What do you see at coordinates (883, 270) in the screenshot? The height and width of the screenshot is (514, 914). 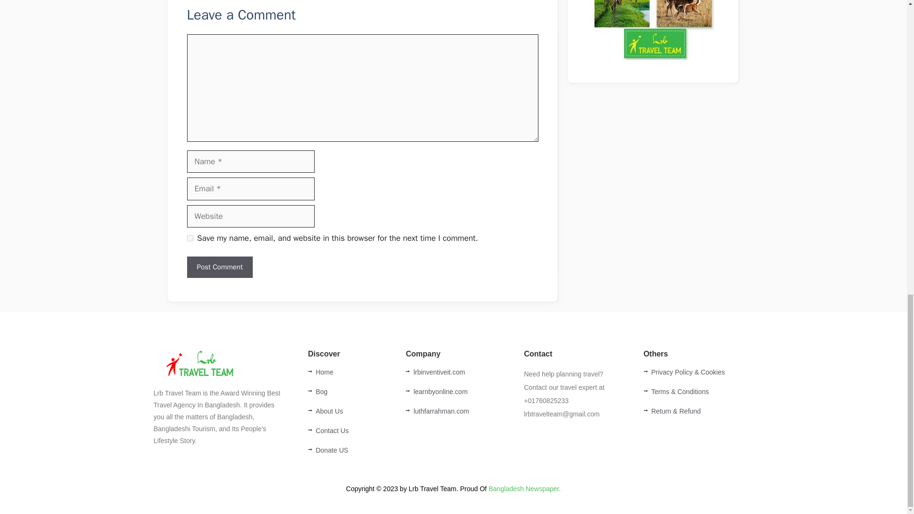 I see `Scroll back to top` at bounding box center [883, 270].